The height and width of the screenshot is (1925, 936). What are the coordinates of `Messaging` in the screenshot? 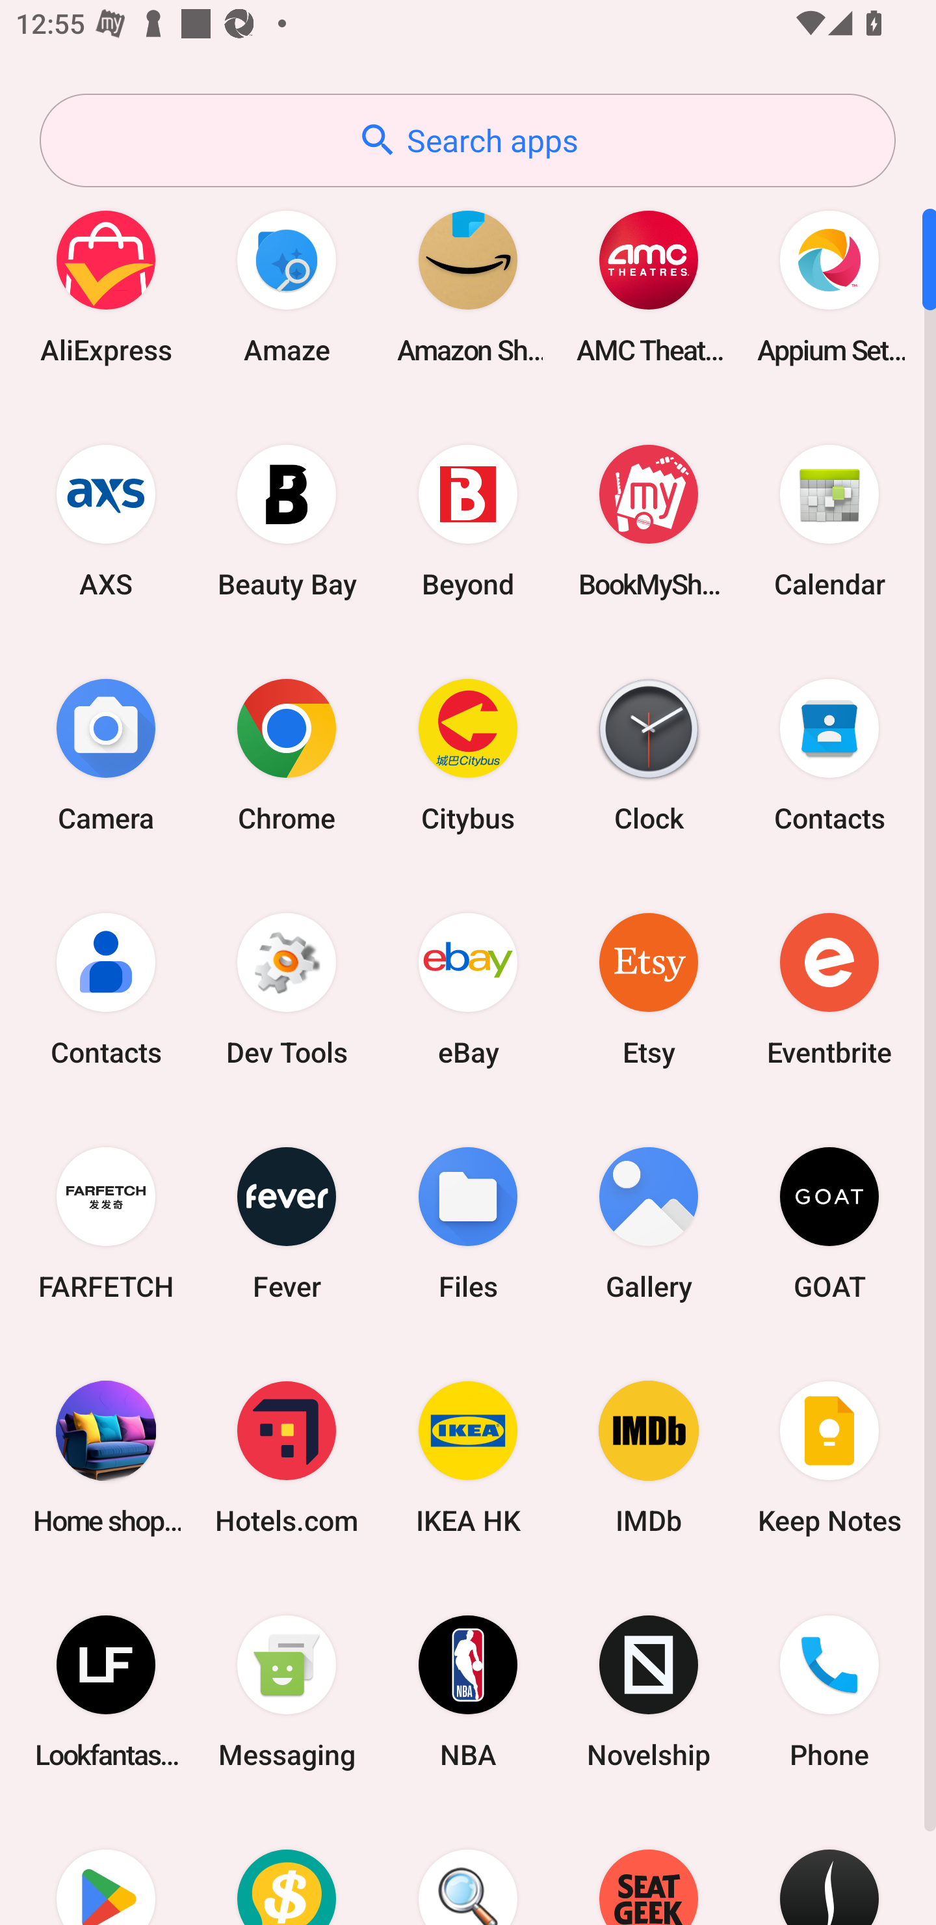 It's located at (287, 1692).